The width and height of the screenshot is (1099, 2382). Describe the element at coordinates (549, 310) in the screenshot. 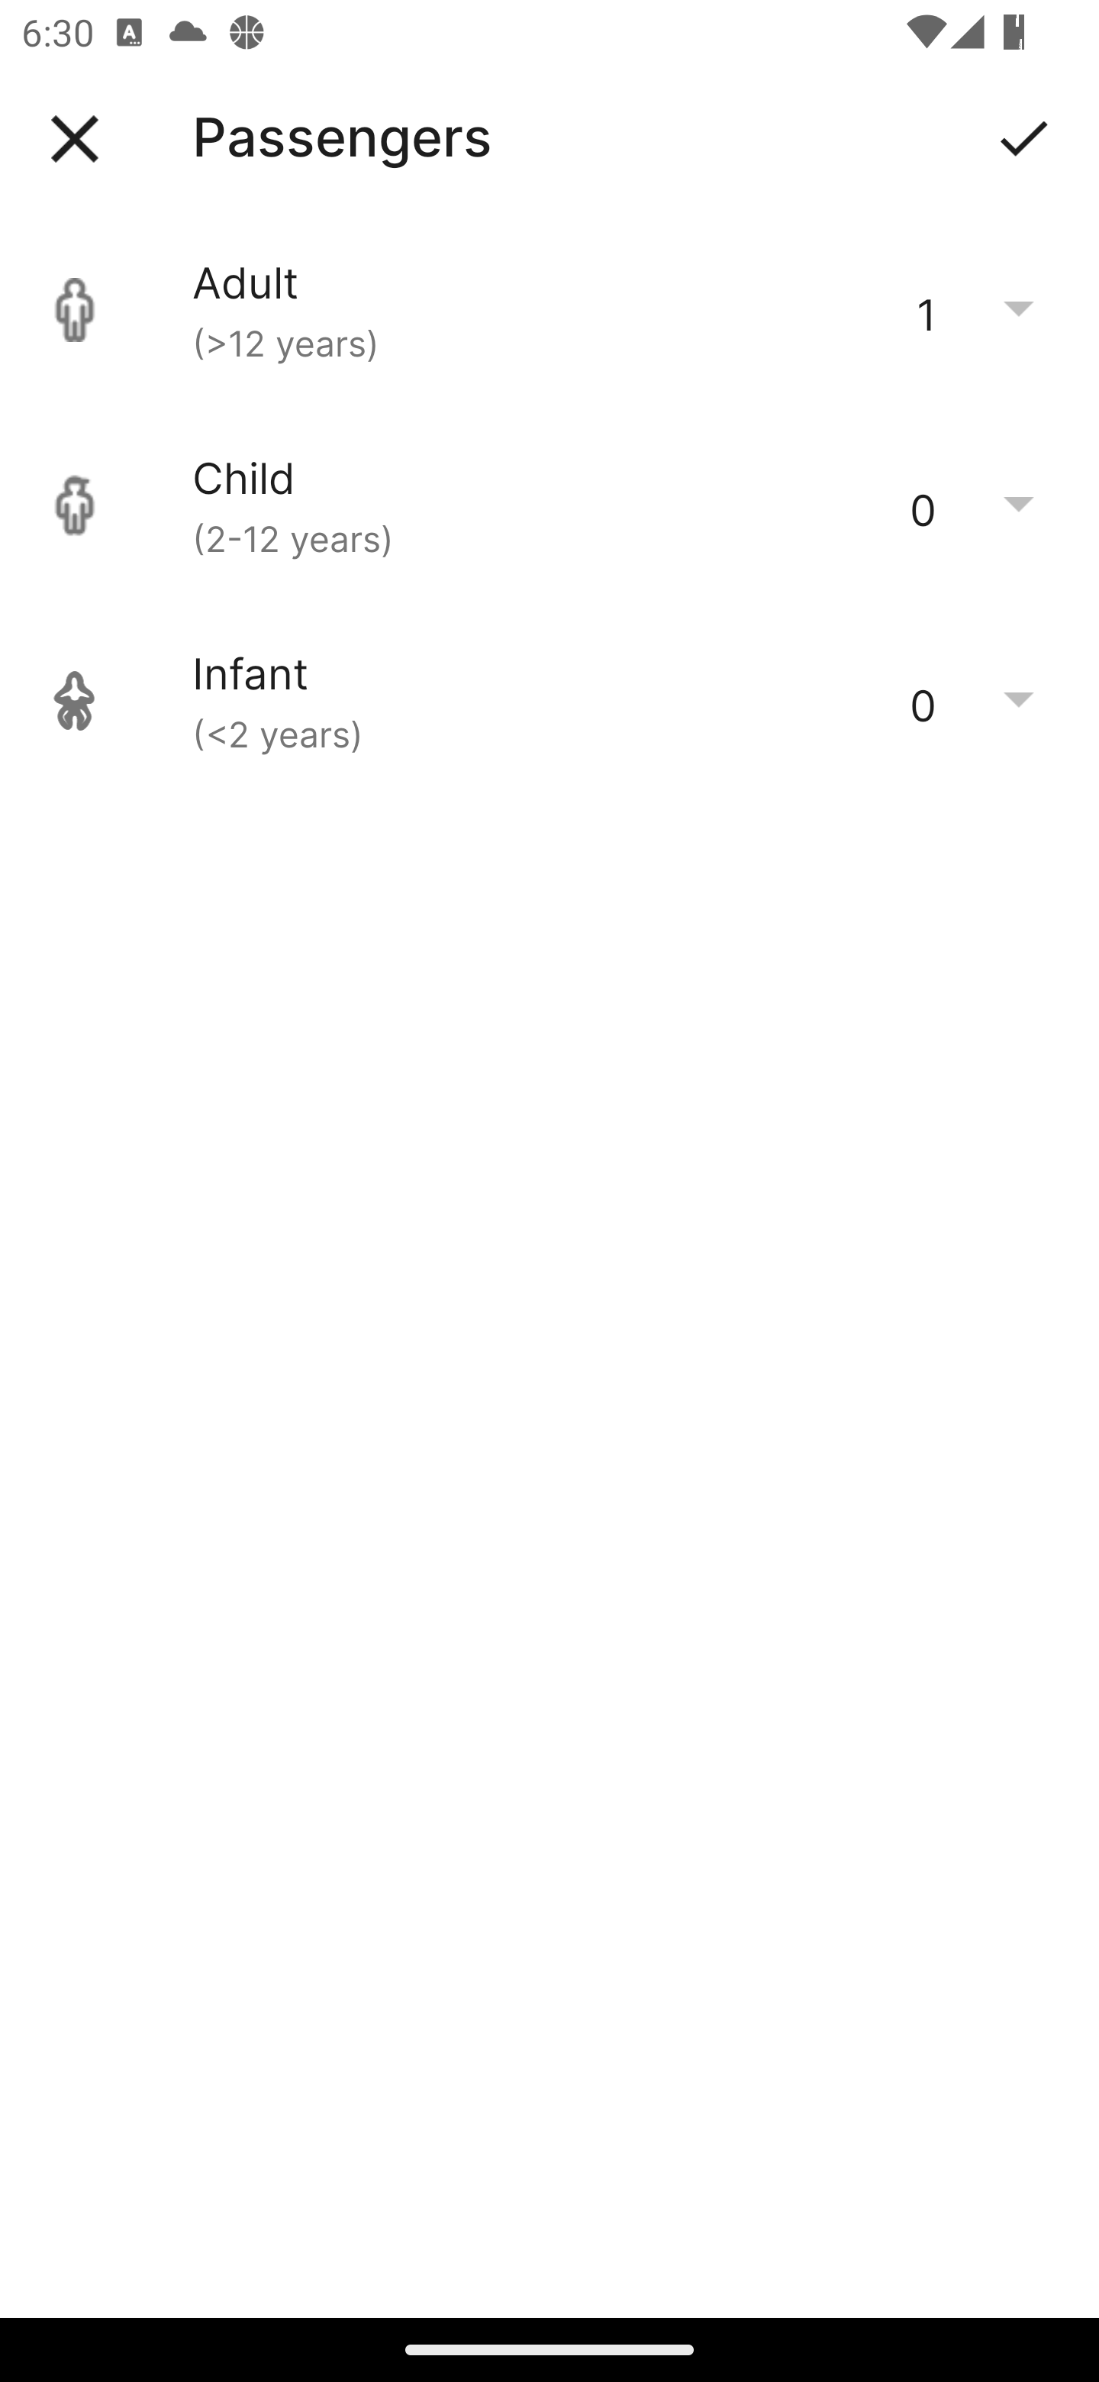

I see `Adult (>12 years) 1` at that location.